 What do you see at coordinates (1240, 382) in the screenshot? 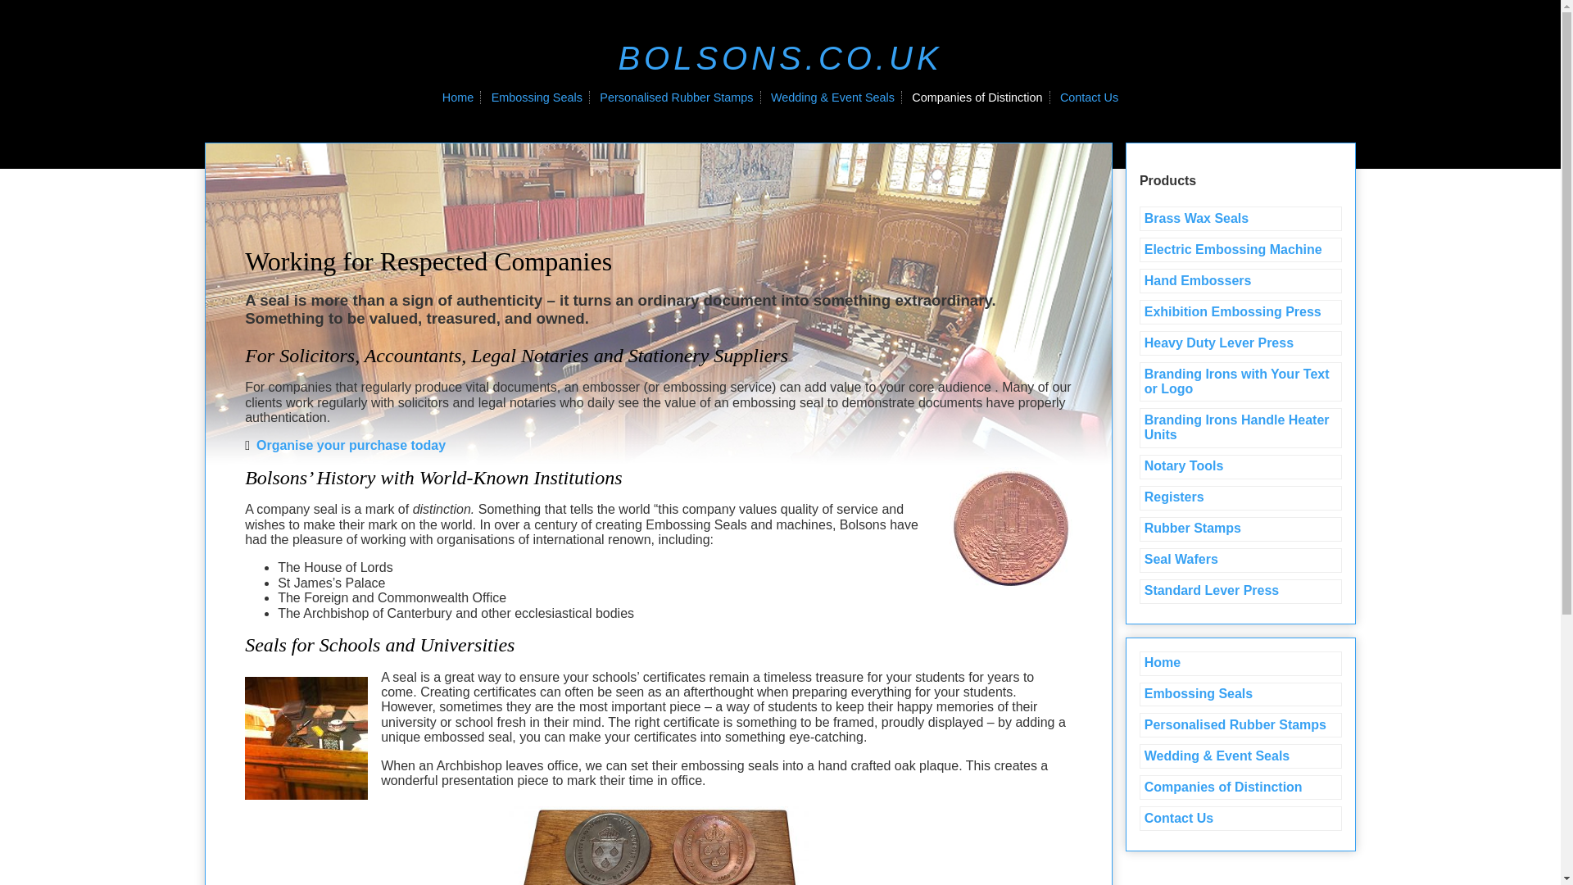
I see `Branding Irons with Your Text or Logo` at bounding box center [1240, 382].